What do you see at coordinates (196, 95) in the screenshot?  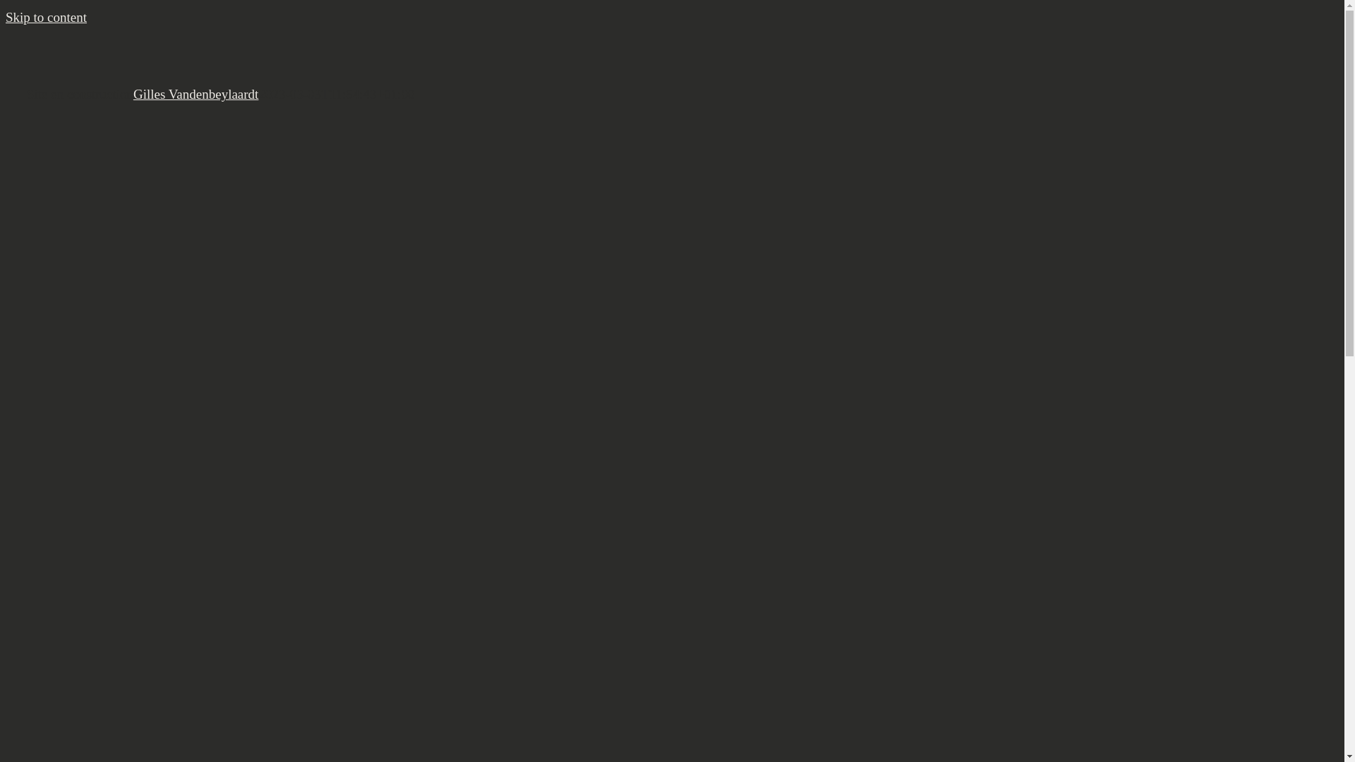 I see `Gilles Vandenbeylaardt` at bounding box center [196, 95].